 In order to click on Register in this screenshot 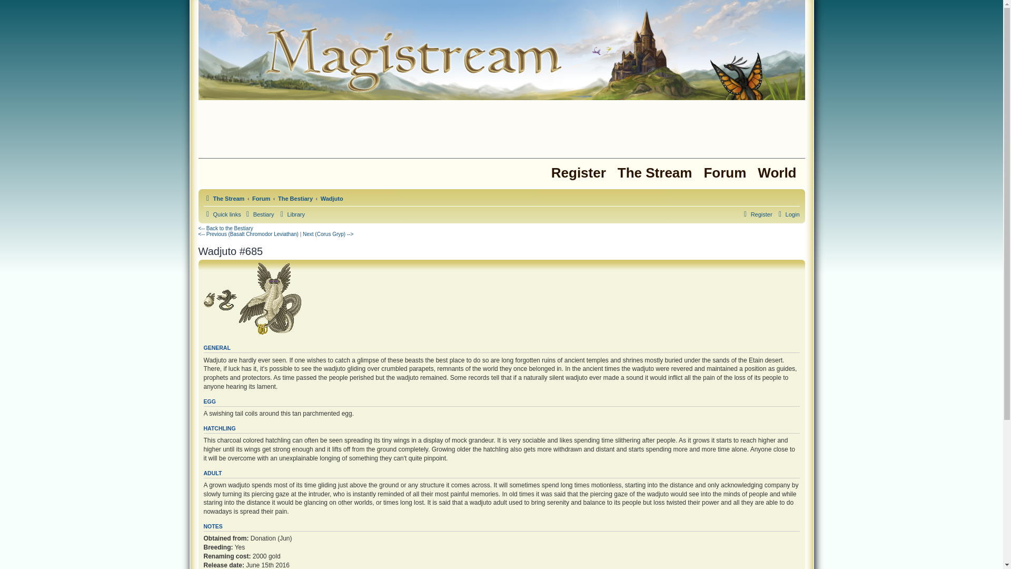, I will do `click(578, 173)`.